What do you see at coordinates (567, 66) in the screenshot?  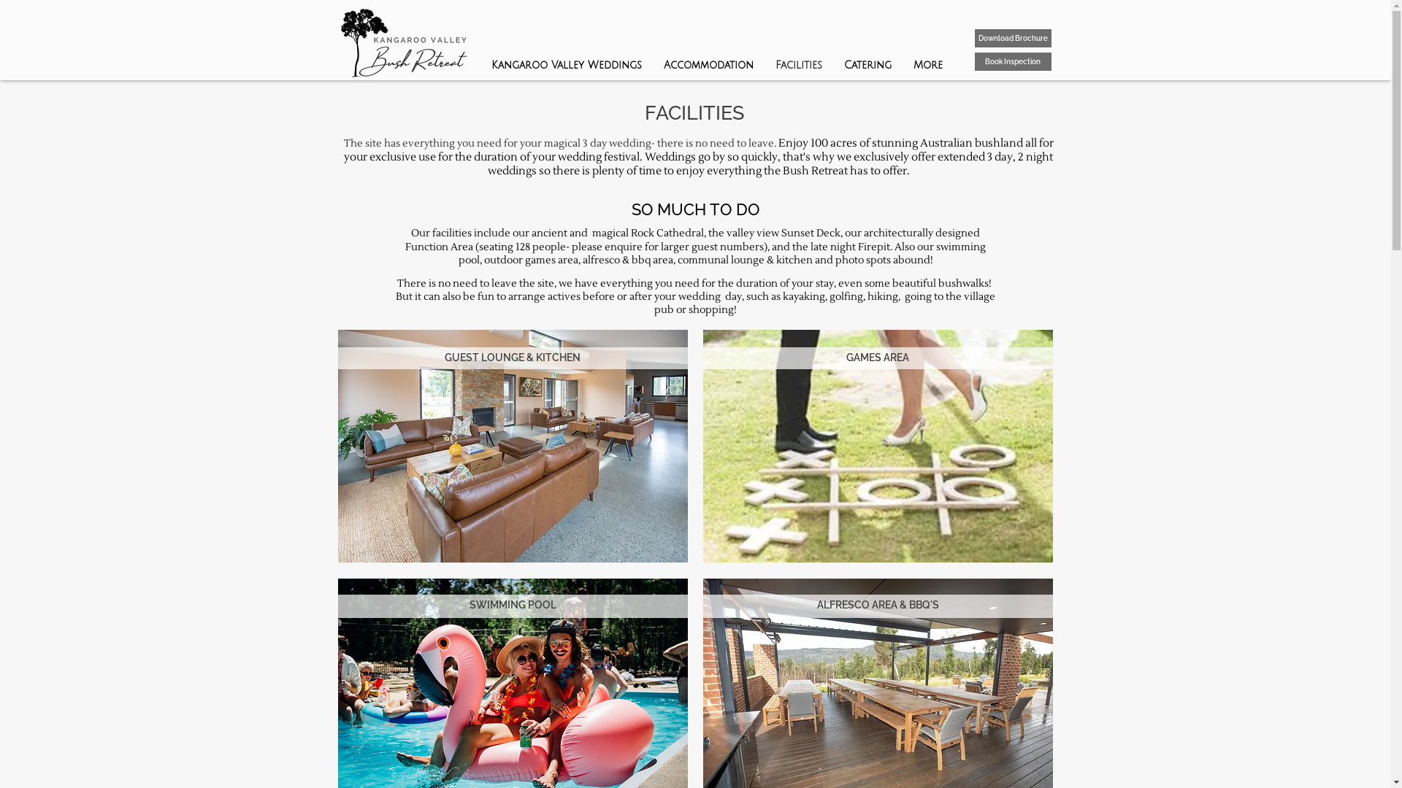 I see `Kangaroo Valley Weddings` at bounding box center [567, 66].